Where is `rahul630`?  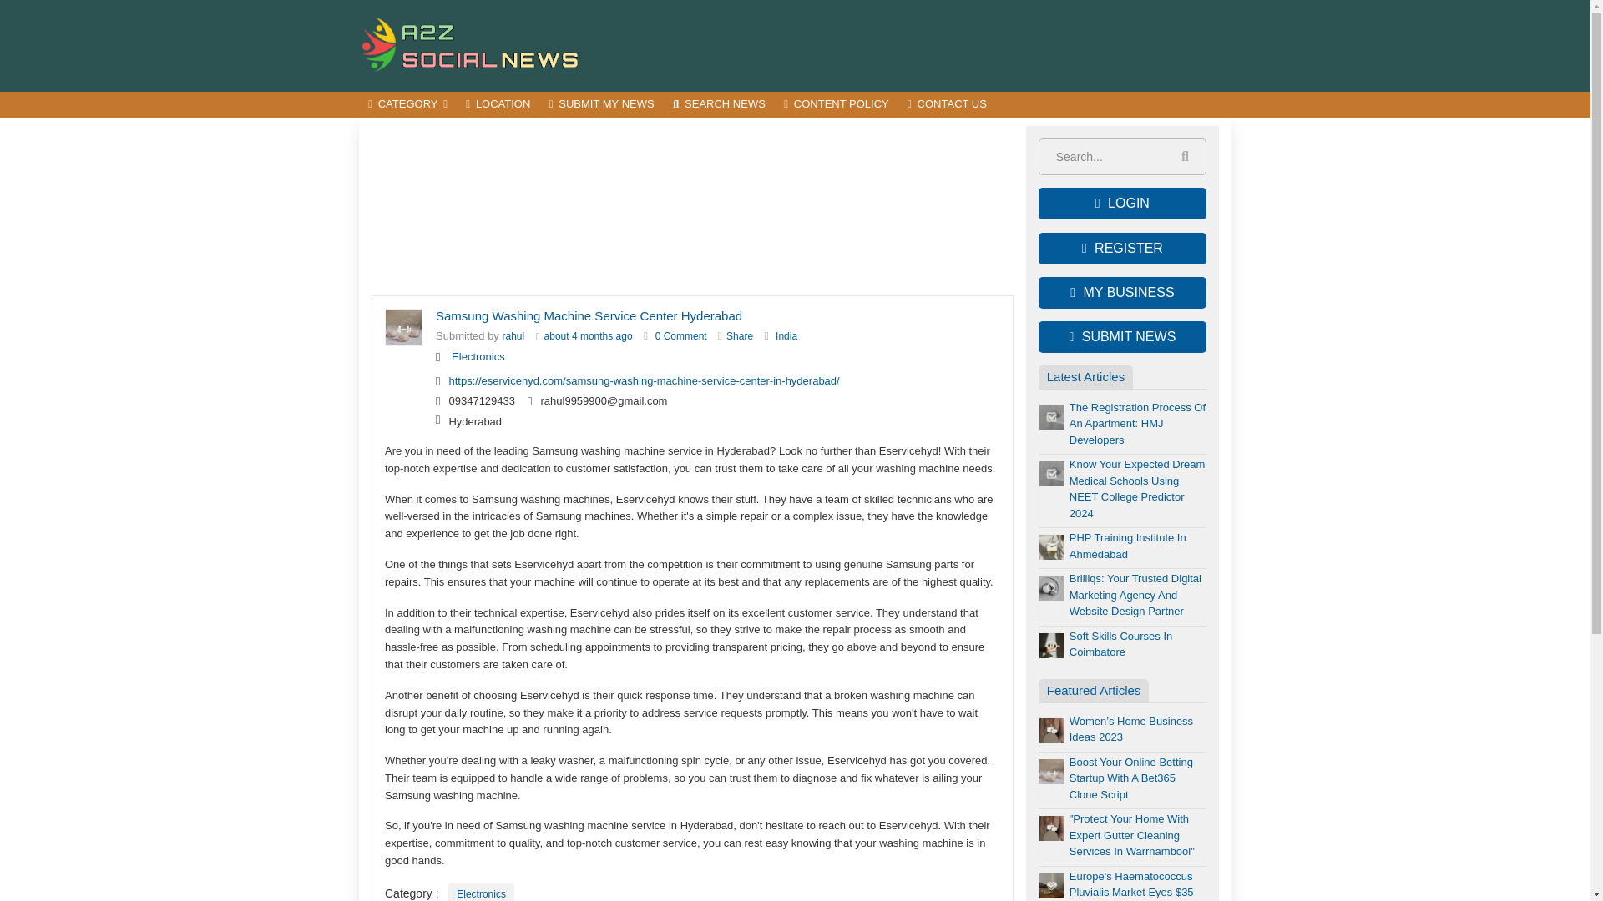
rahul630 is located at coordinates (514, 336).